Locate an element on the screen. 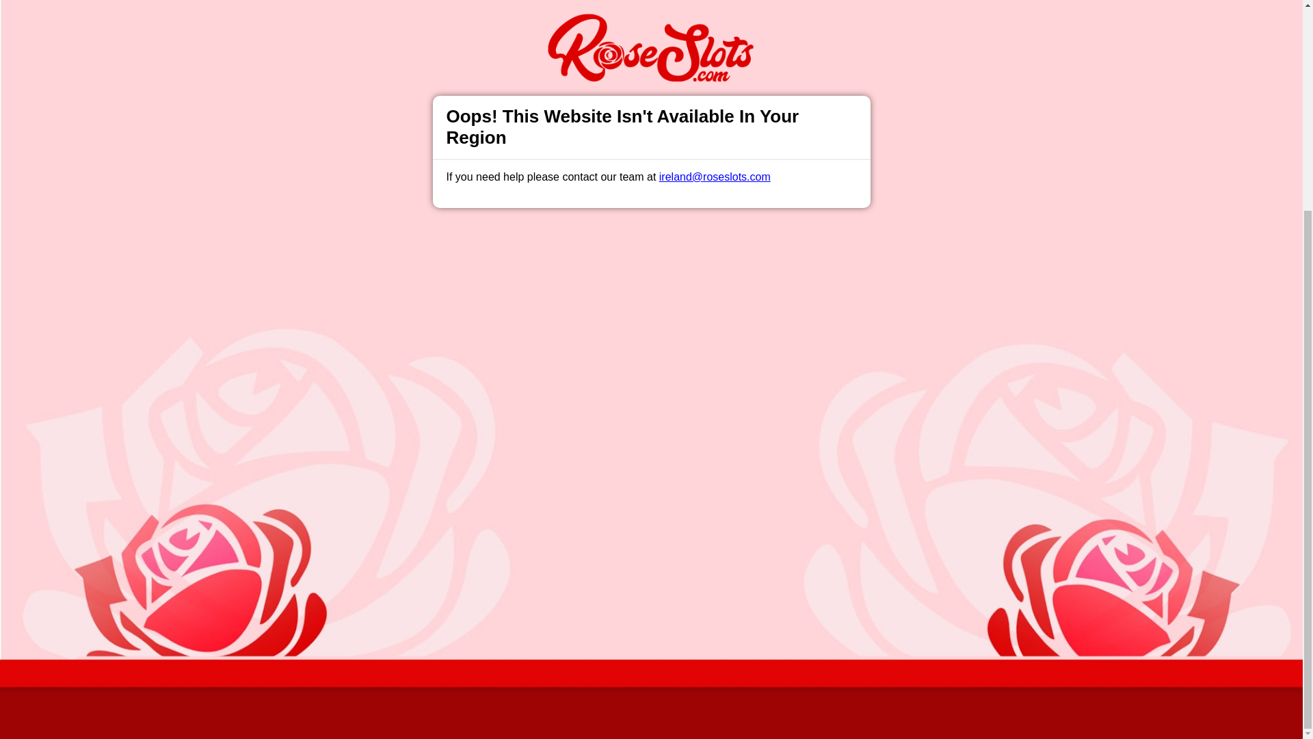  Affiliates is located at coordinates (714, 453).